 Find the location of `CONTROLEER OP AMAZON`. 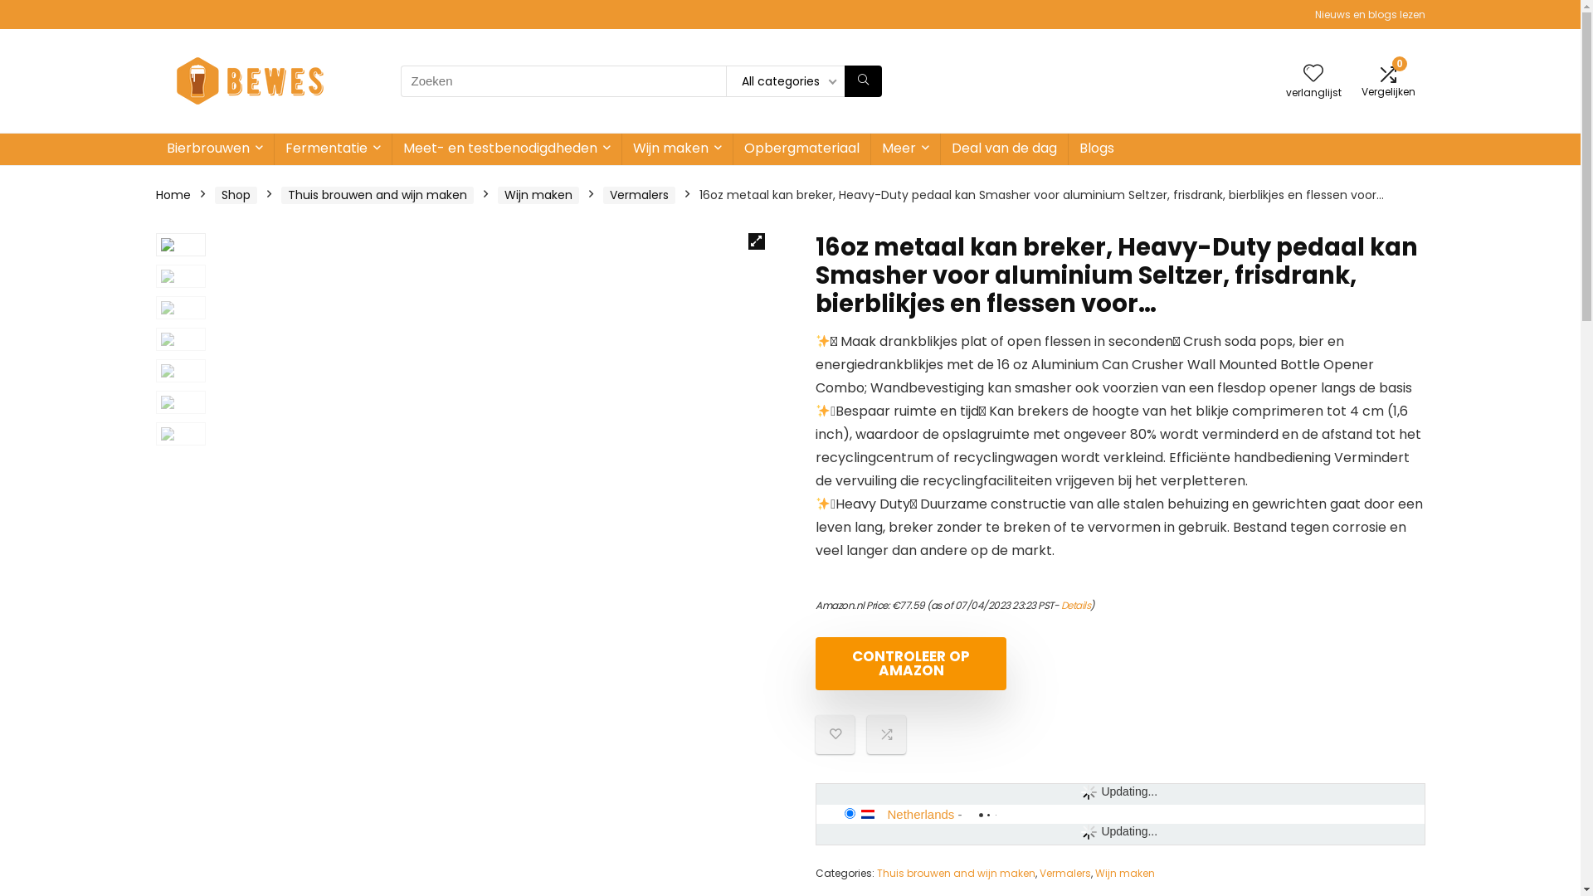

CONTROLEER OP AMAZON is located at coordinates (911, 664).